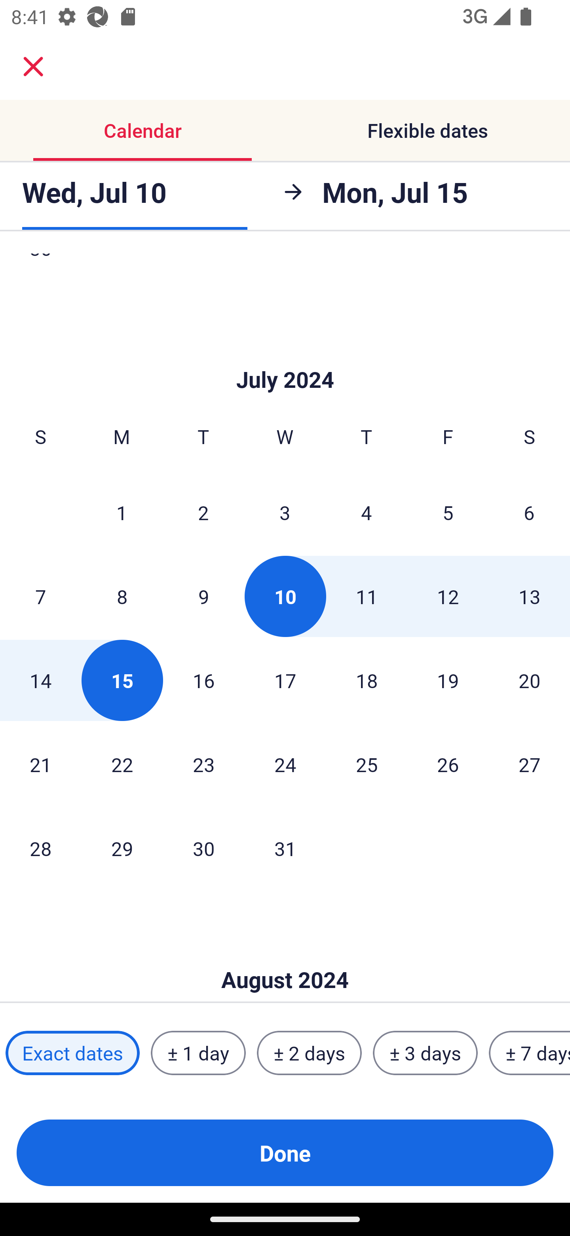 The image size is (570, 1236). Describe the element at coordinates (198, 1053) in the screenshot. I see `± 1 day` at that location.